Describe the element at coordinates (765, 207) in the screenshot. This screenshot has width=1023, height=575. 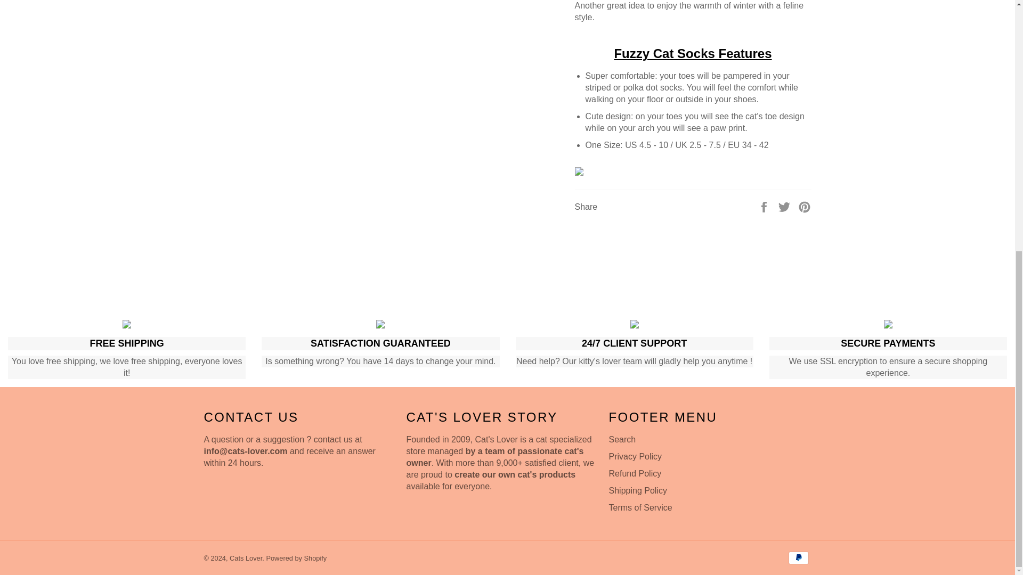
I see `Share on Facebook` at that location.